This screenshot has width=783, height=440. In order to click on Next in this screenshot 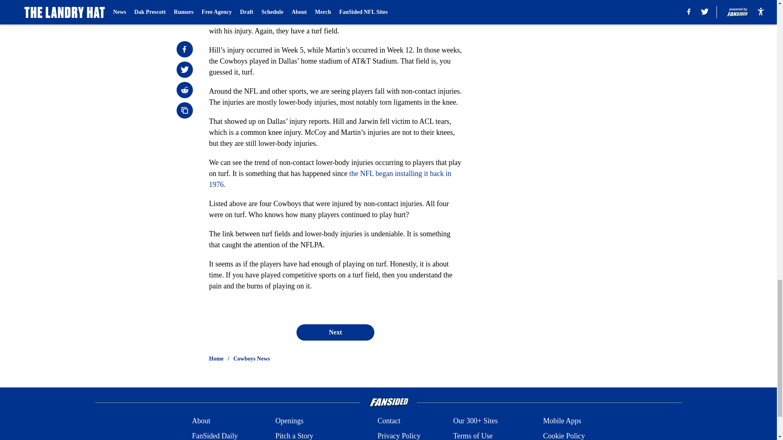, I will do `click(335, 332)`.